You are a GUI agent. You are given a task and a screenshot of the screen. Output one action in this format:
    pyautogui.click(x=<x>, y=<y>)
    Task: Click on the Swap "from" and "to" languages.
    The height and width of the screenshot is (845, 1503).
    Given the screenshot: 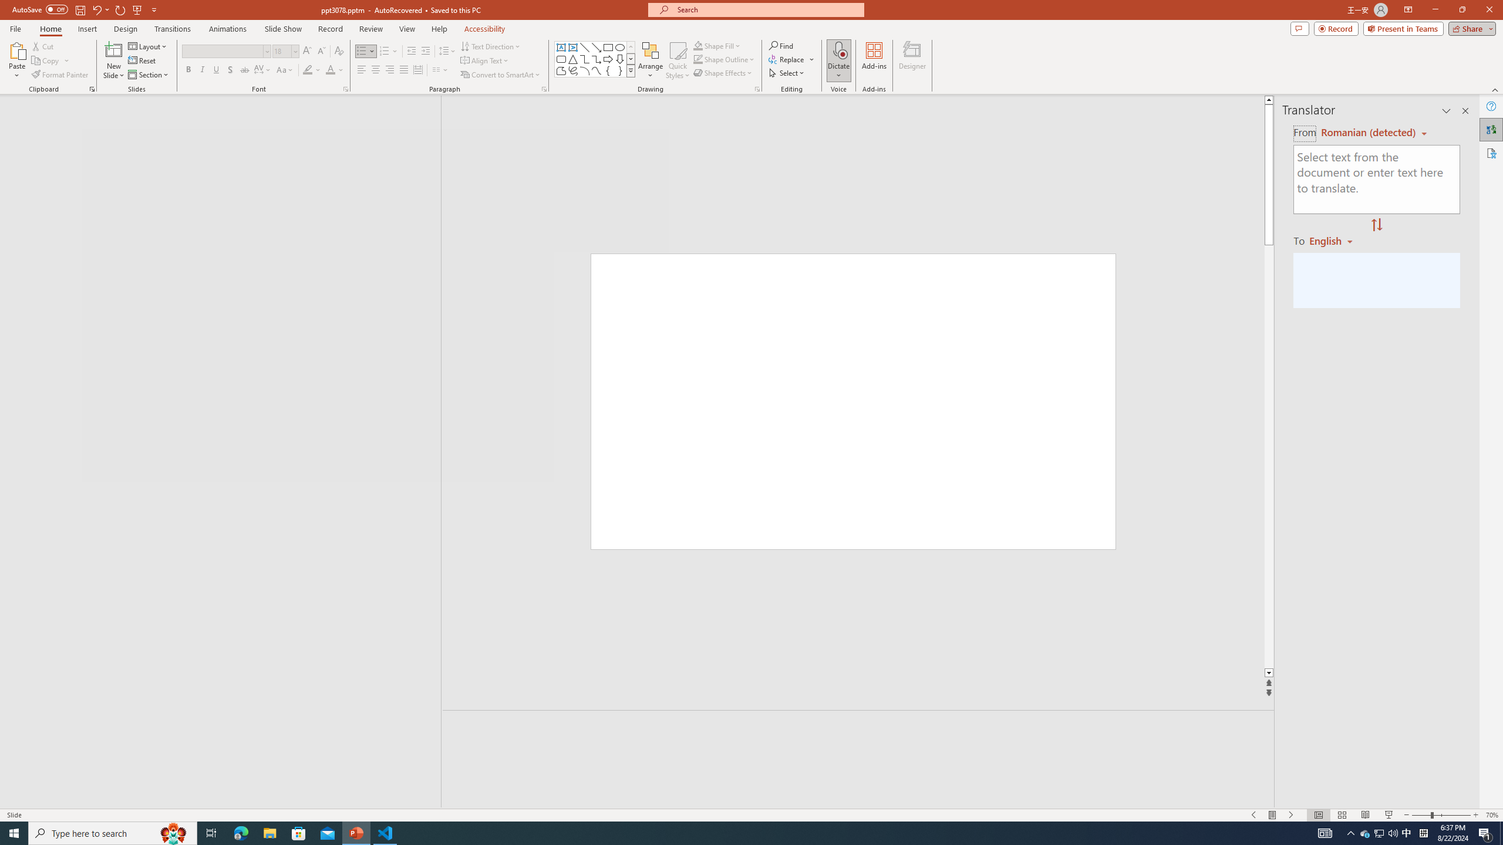 What is the action you would take?
    pyautogui.click(x=1376, y=225)
    